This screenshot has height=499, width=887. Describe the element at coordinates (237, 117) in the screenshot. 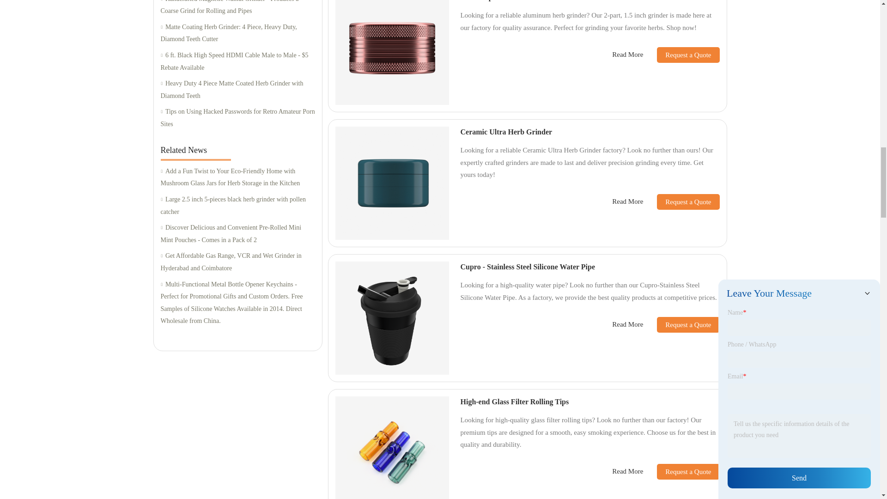

I see `Tips on Using Hacked Passwords for Retro Amateur Porn Sites` at that location.